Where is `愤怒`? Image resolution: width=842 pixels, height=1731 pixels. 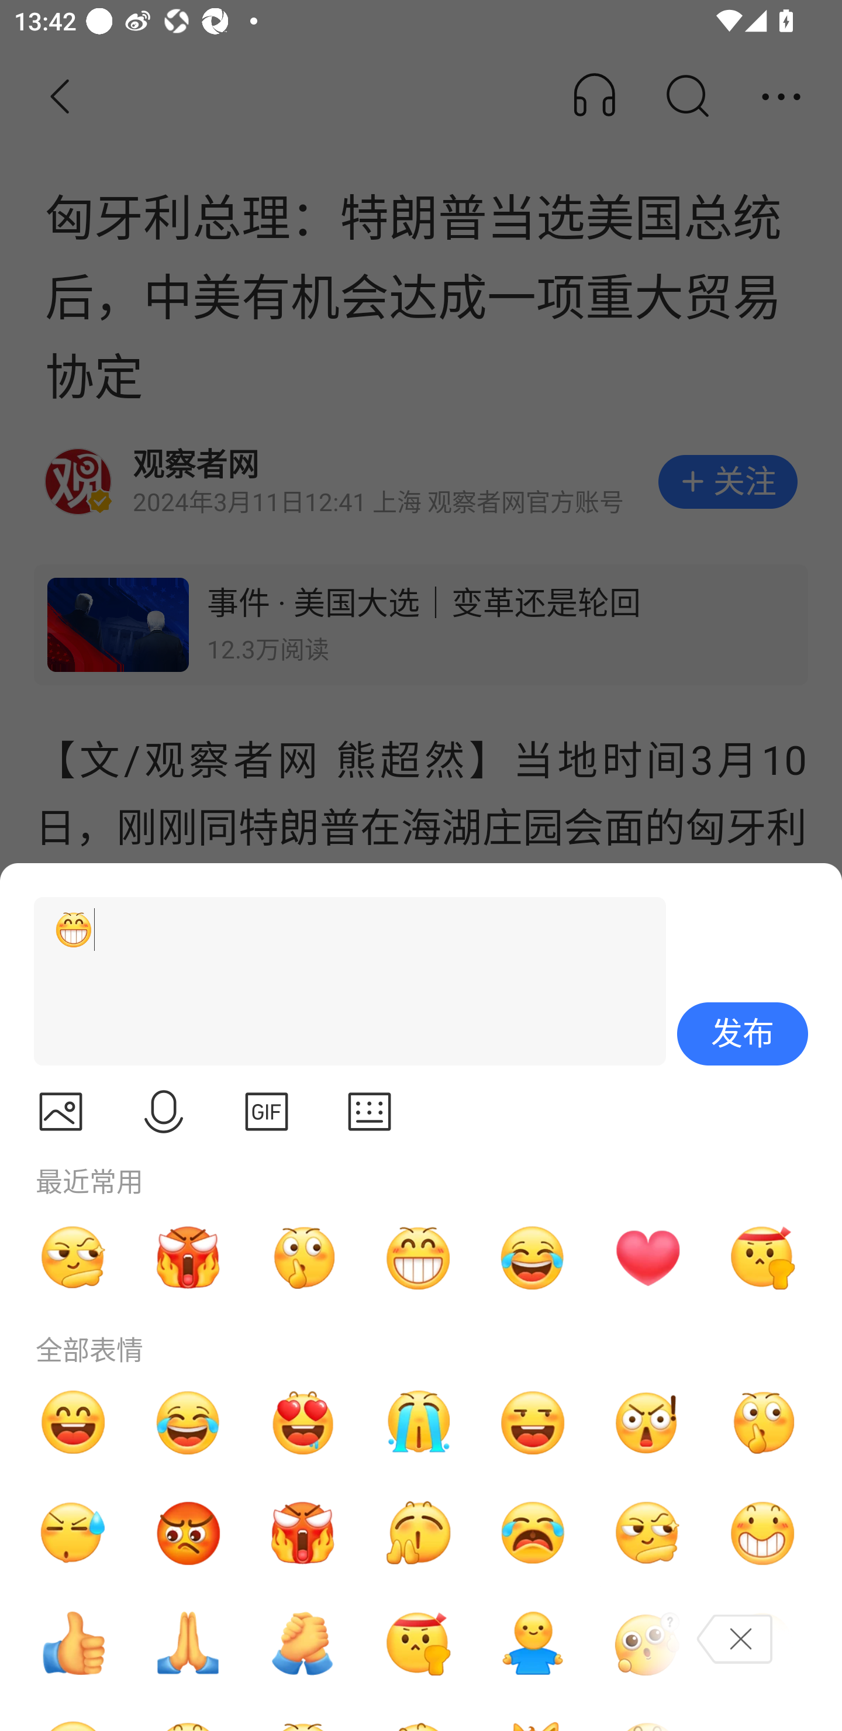
愤怒 is located at coordinates (303, 1533).